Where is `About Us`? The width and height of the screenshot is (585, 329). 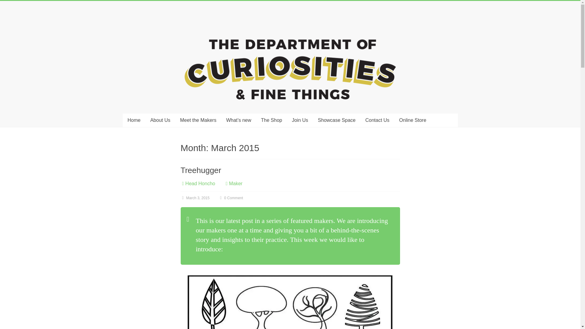
About Us is located at coordinates (160, 120).